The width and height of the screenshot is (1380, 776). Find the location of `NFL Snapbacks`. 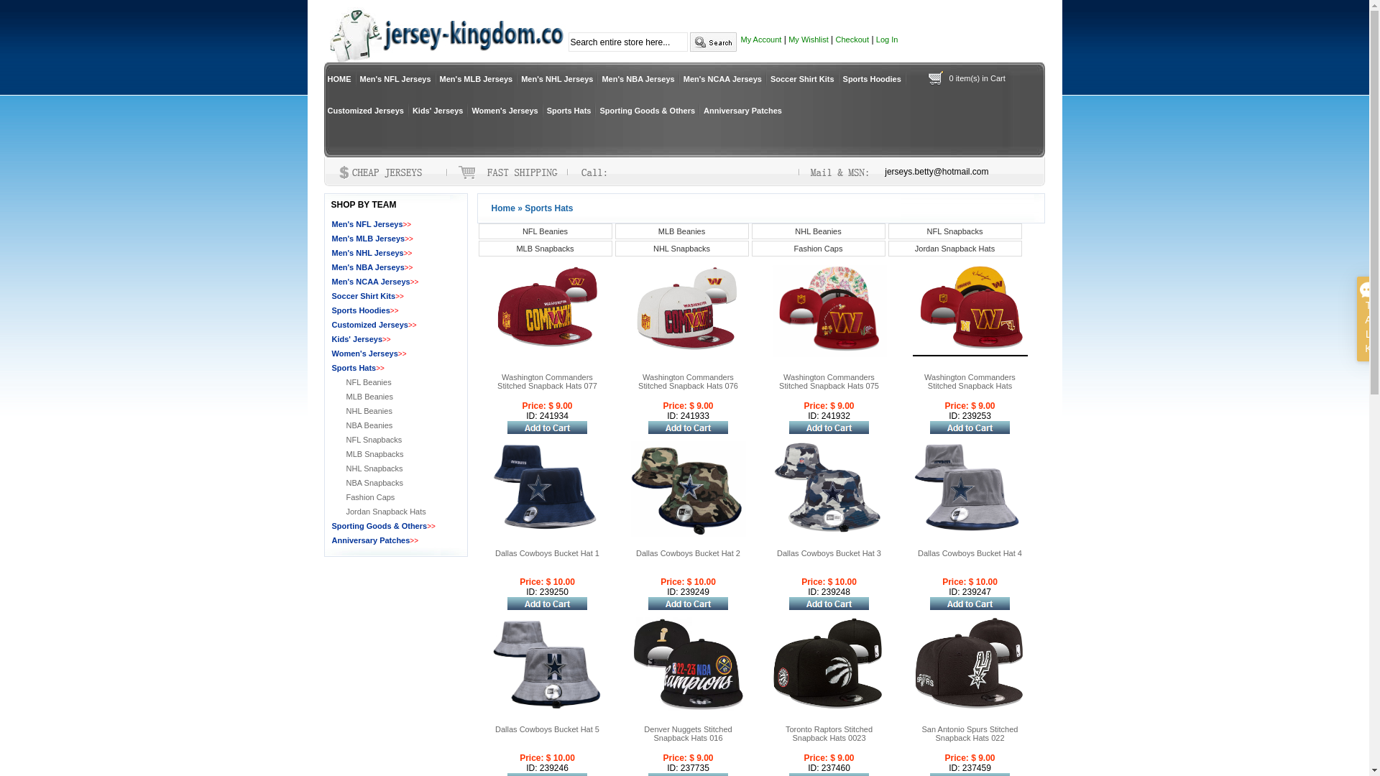

NFL Snapbacks is located at coordinates (955, 231).